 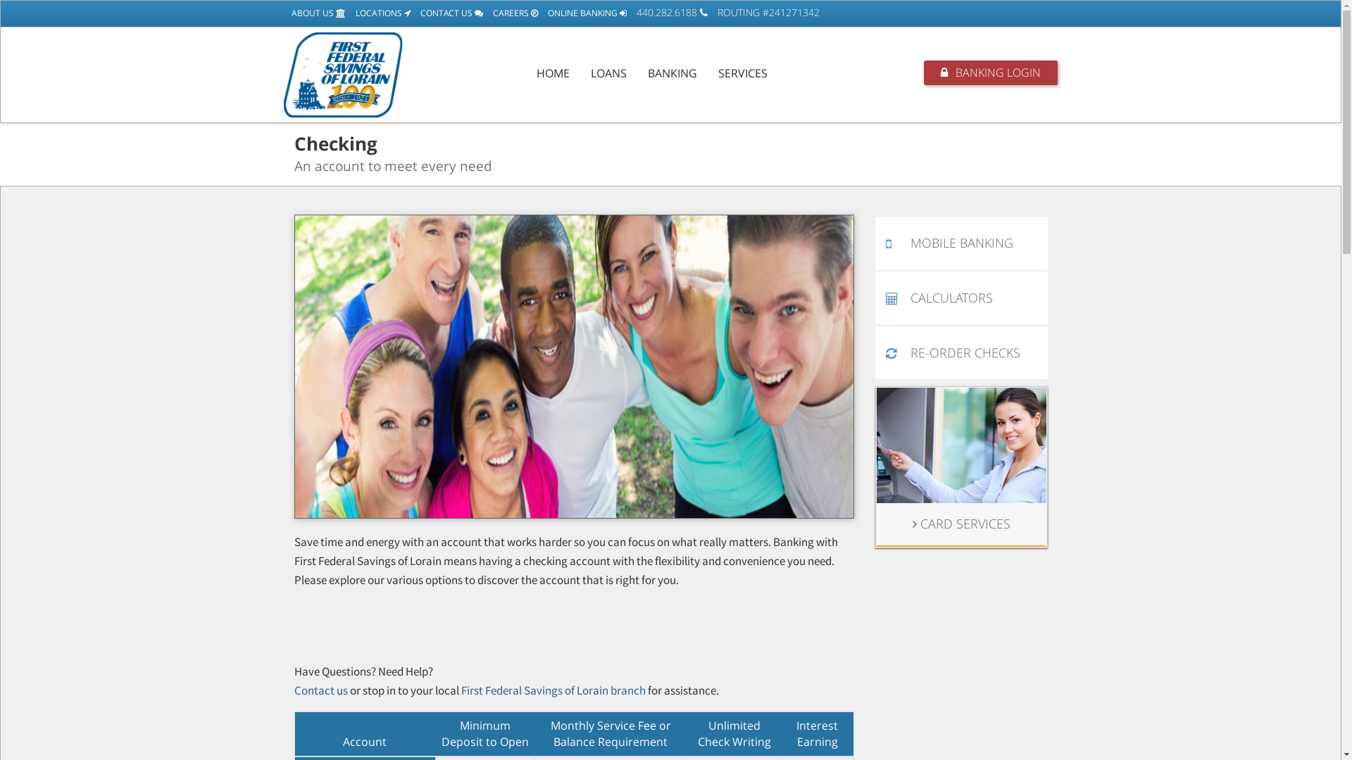 What do you see at coordinates (742, 73) in the screenshot?
I see `SERVICES` at bounding box center [742, 73].